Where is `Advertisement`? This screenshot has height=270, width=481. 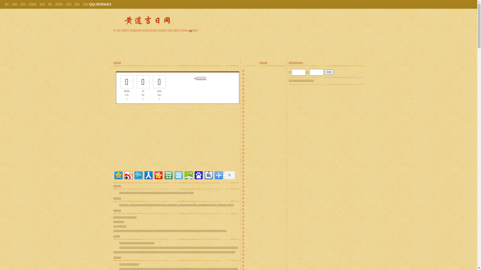 Advertisement is located at coordinates (326, 117).